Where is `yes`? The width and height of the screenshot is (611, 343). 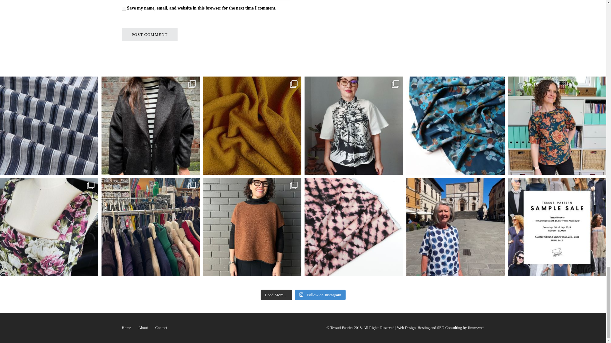 yes is located at coordinates (123, 8).